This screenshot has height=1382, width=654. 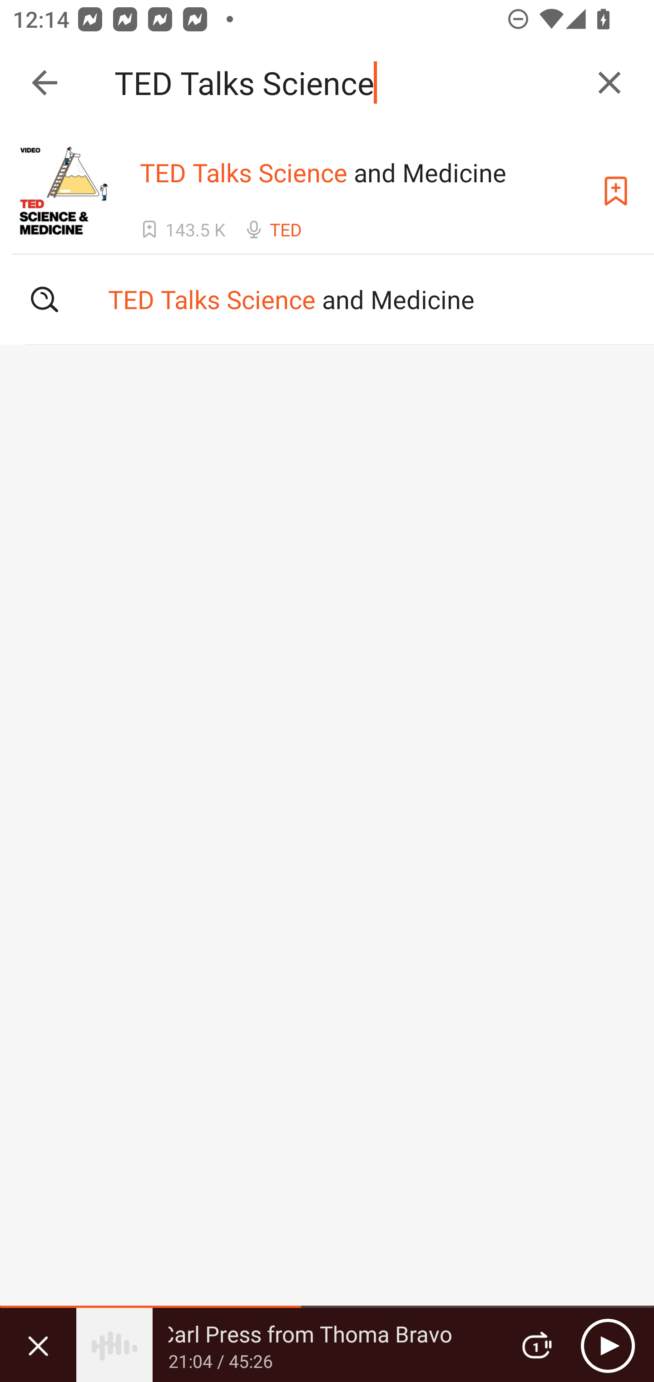 What do you see at coordinates (346, 83) in the screenshot?
I see `TED Talks Science` at bounding box center [346, 83].